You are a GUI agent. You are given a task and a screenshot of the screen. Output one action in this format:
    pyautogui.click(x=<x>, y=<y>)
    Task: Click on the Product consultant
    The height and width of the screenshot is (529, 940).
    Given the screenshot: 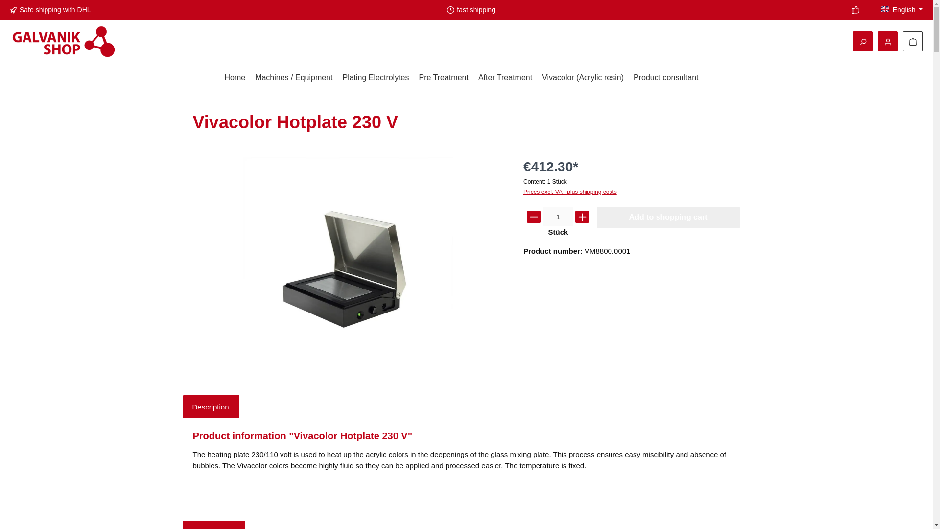 What is the action you would take?
    pyautogui.click(x=671, y=77)
    